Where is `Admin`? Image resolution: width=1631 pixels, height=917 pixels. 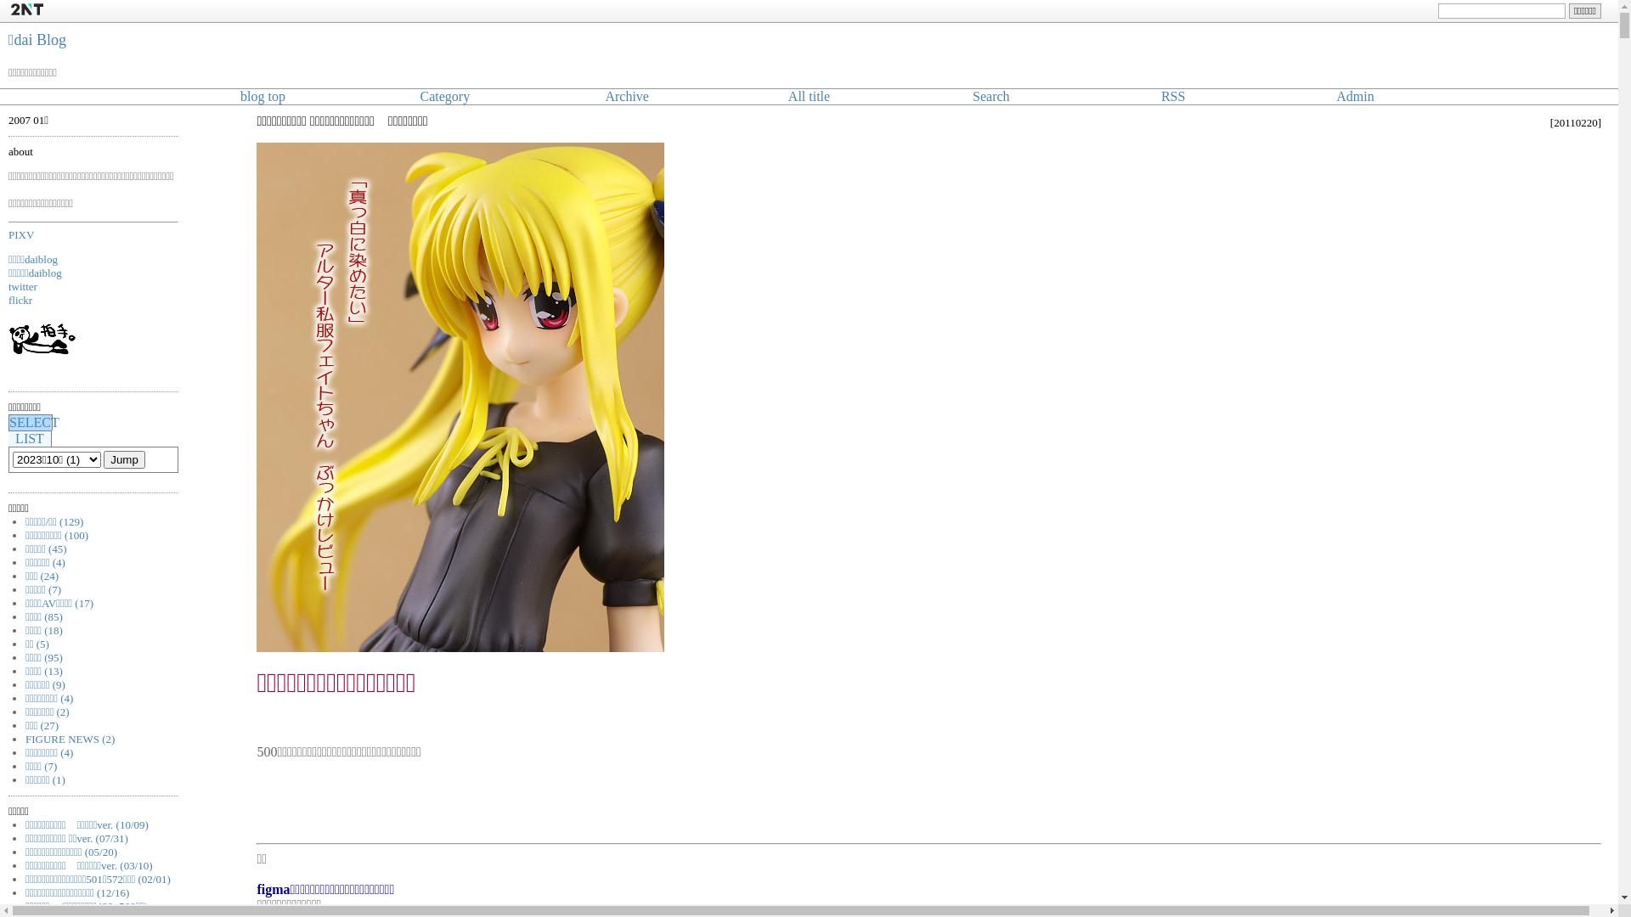 Admin is located at coordinates (1355, 97).